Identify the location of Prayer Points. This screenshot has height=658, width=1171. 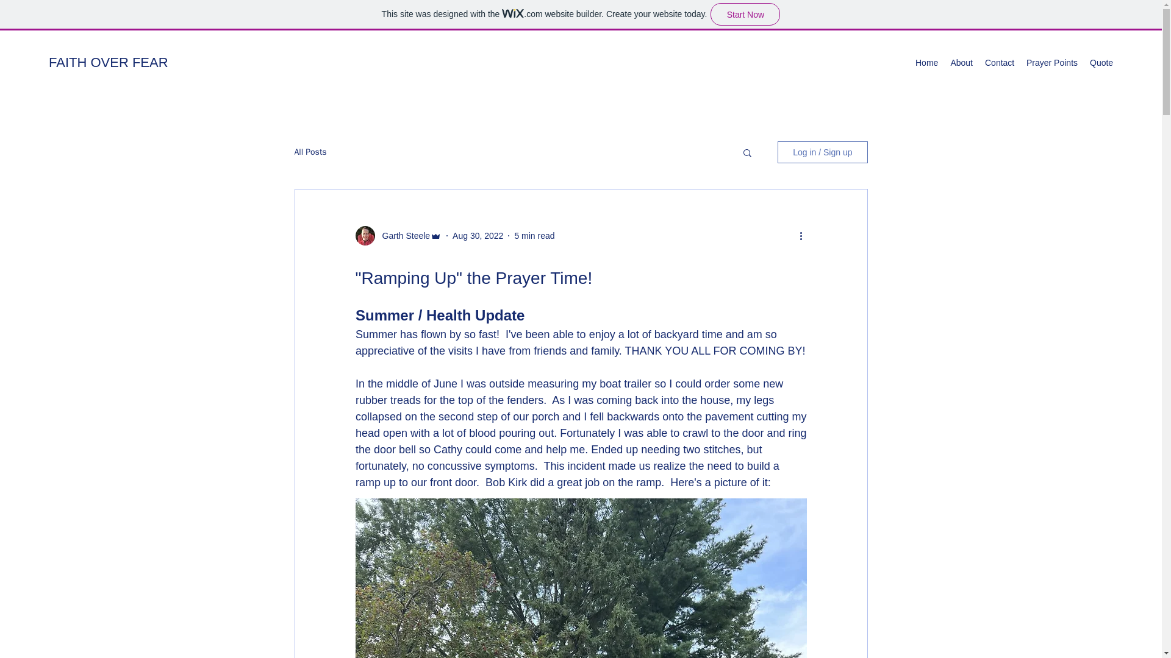
(1051, 62).